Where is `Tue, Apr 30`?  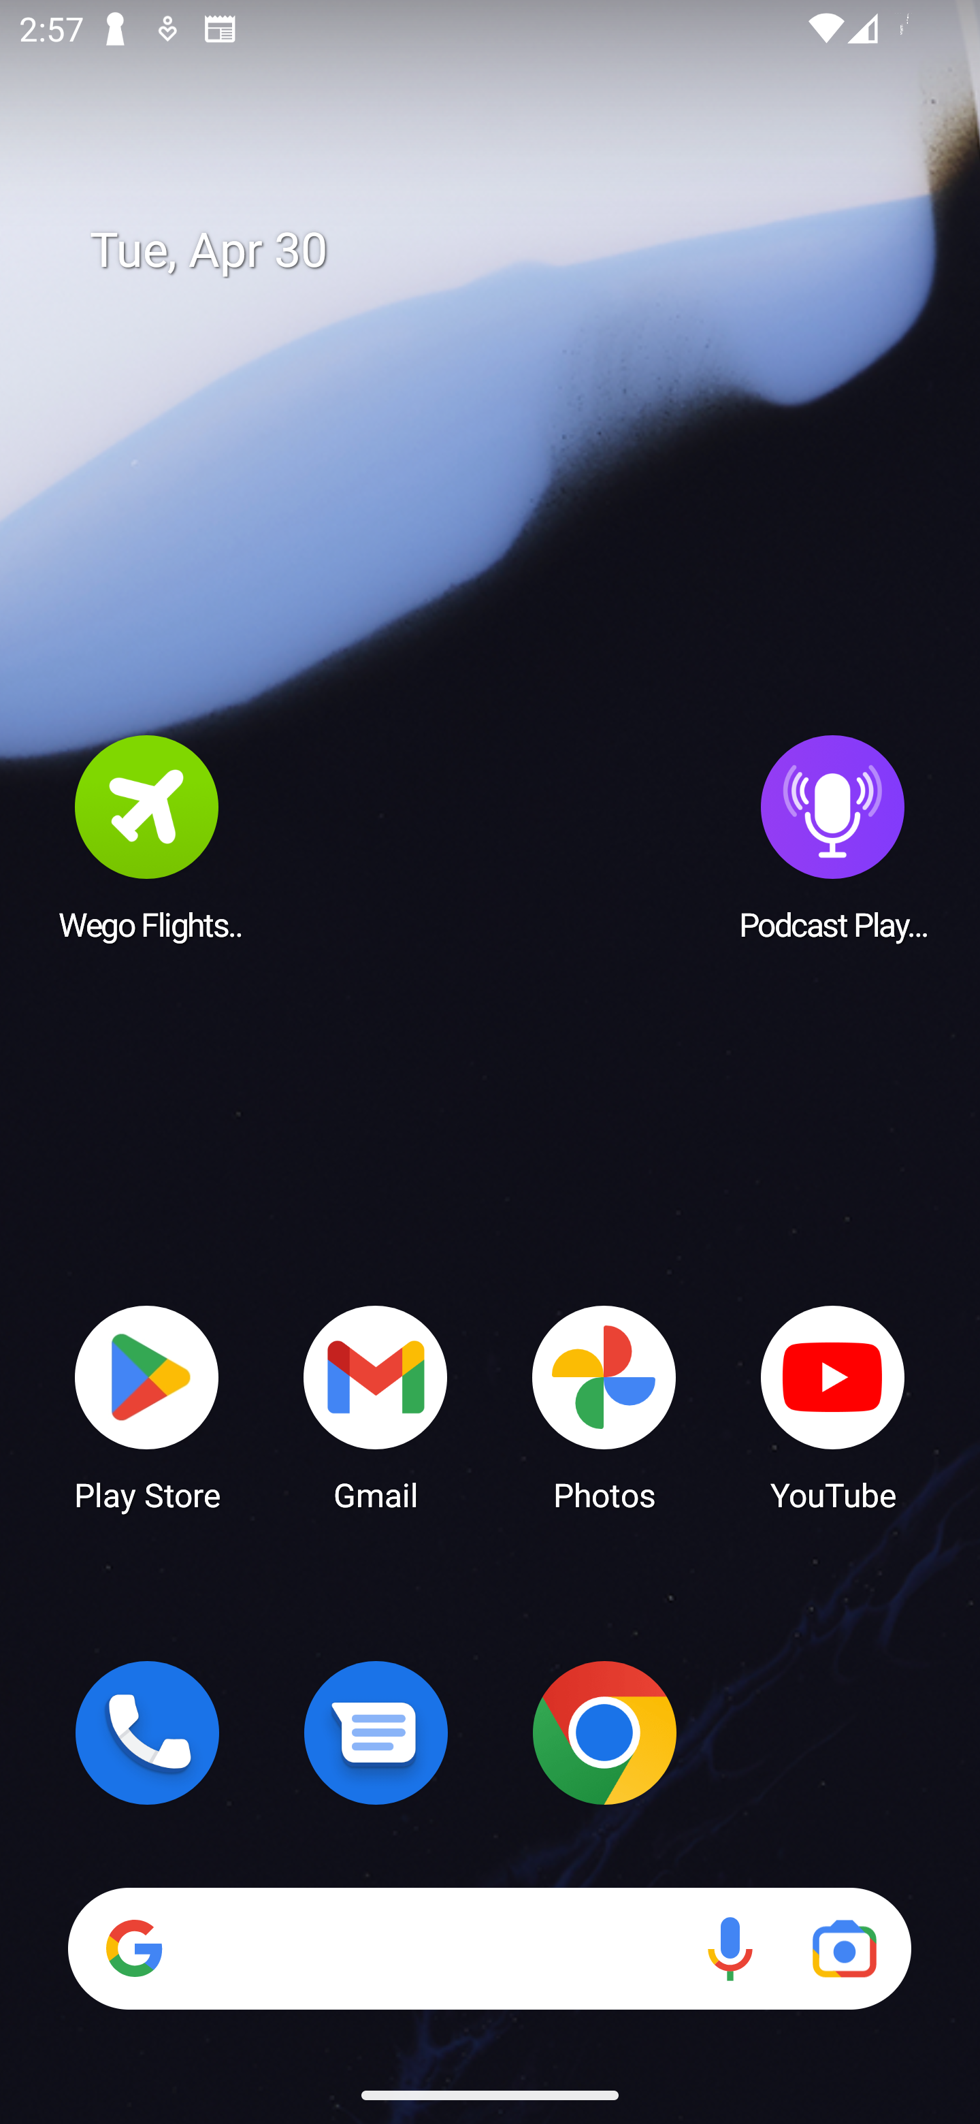
Tue, Apr 30 is located at coordinates (509, 251).